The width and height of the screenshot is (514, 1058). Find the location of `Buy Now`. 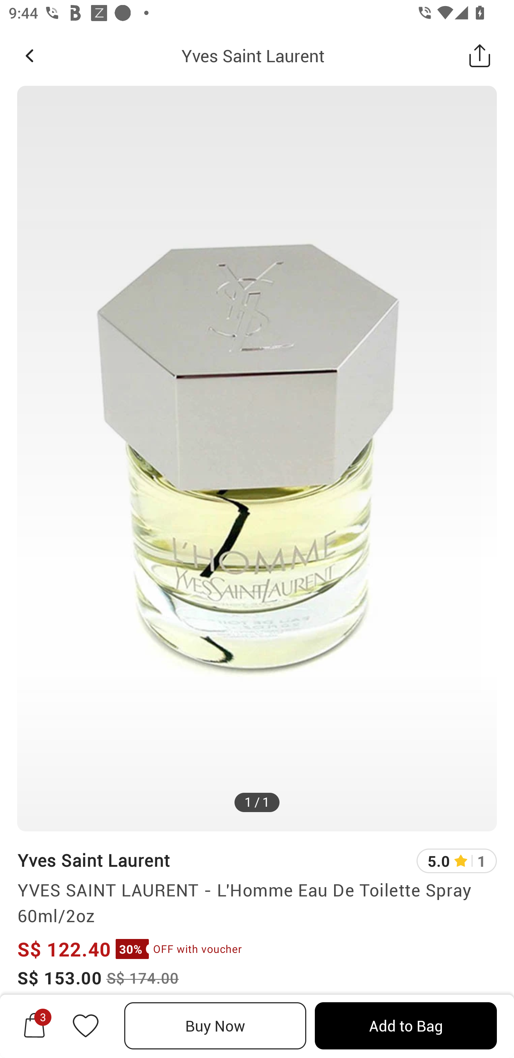

Buy Now is located at coordinates (215, 1026).